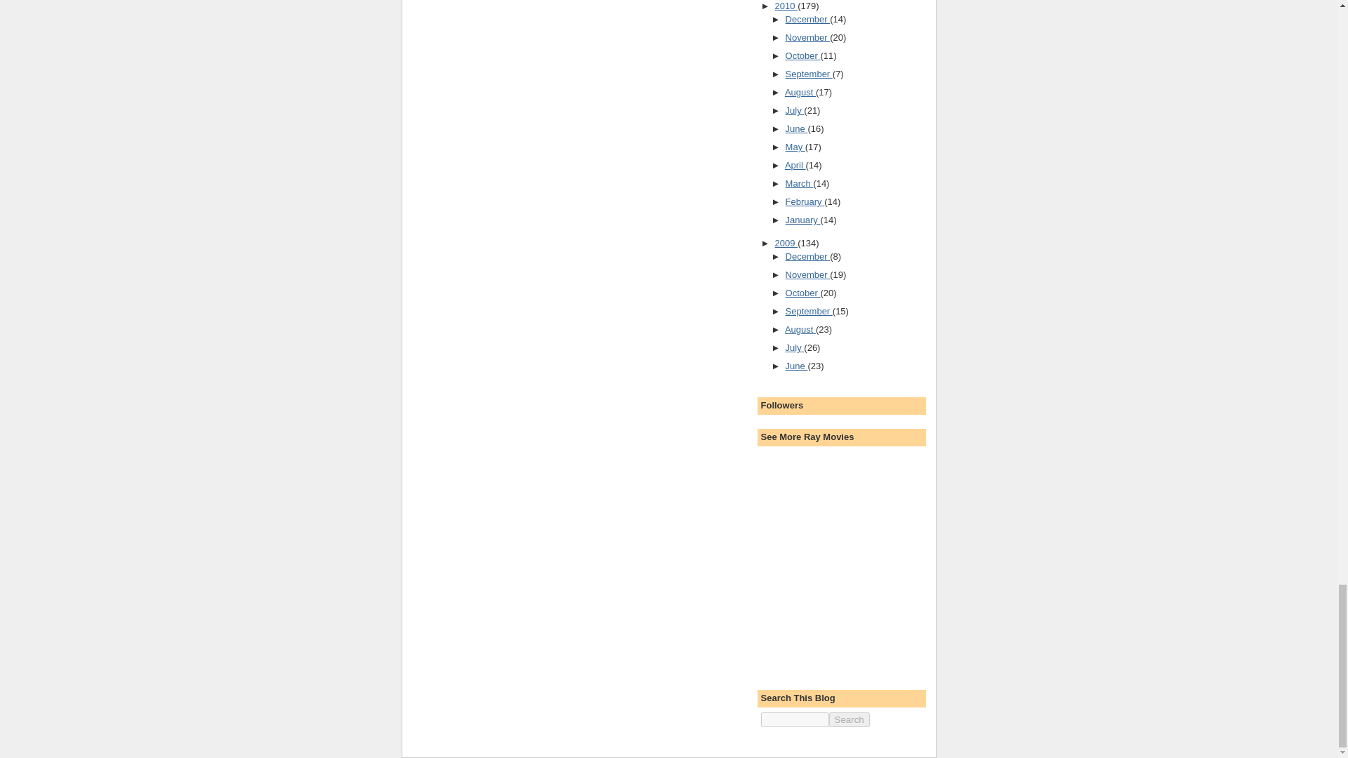  I want to click on search, so click(795, 719).